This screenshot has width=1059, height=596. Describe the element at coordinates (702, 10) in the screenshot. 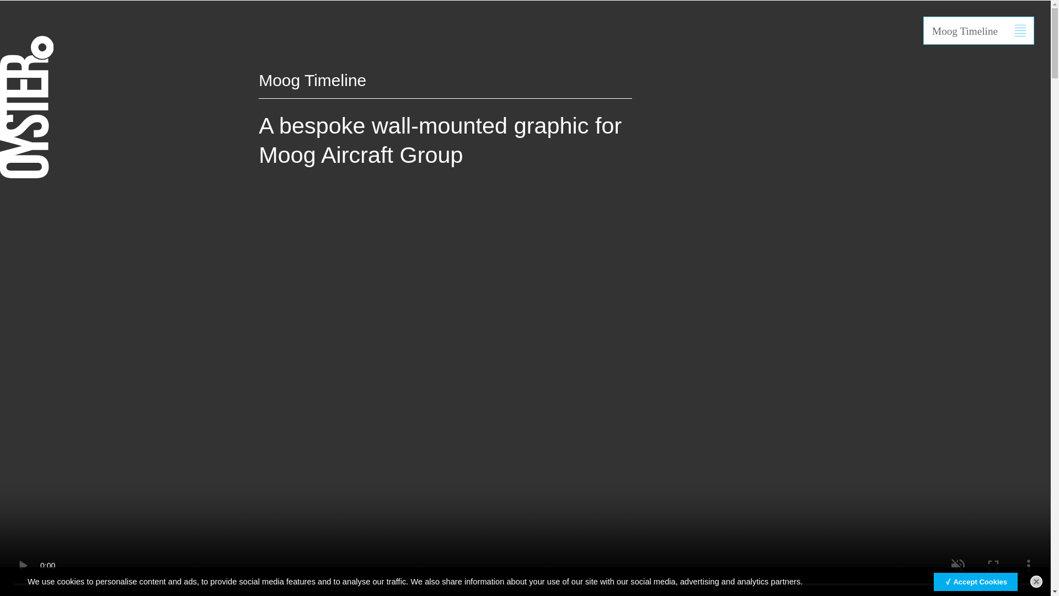

I see `Home` at that location.